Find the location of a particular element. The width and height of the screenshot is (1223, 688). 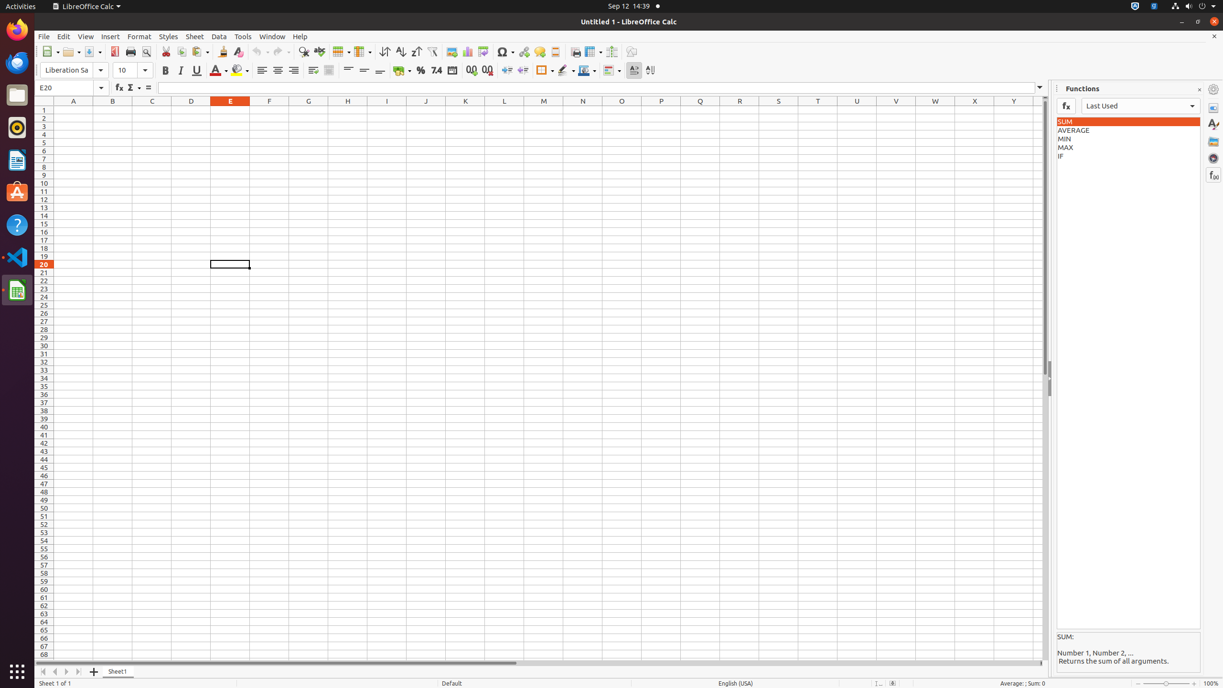

Center Vertically is located at coordinates (364, 71).